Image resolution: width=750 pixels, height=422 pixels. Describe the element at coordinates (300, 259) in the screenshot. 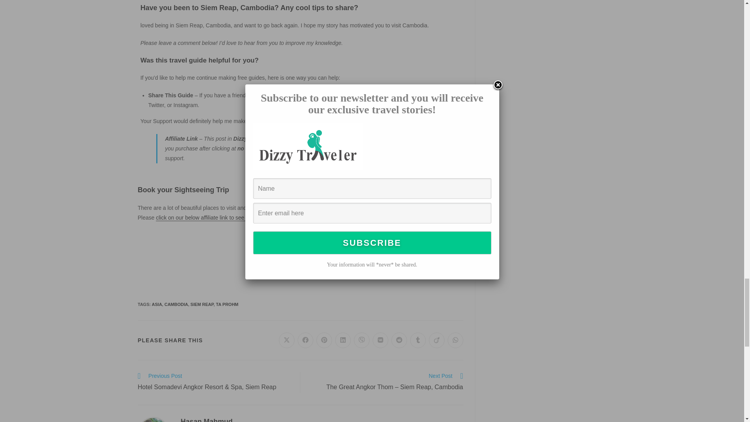

I see `GetYourGuide Widget` at that location.